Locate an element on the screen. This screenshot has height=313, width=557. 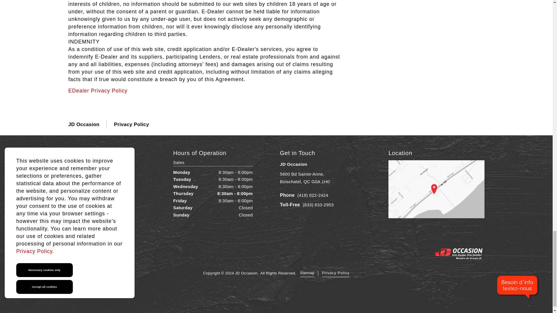
EDealer Privacy Policy is located at coordinates (305, 178).